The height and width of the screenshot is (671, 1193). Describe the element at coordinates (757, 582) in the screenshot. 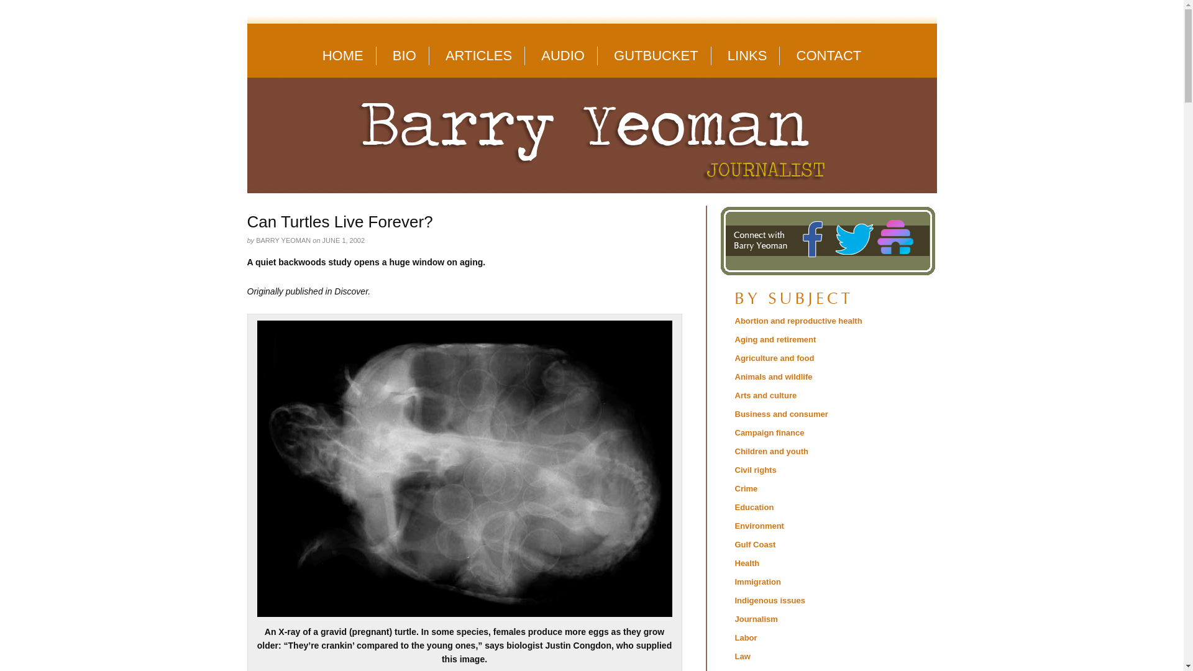

I see `Immigration` at that location.